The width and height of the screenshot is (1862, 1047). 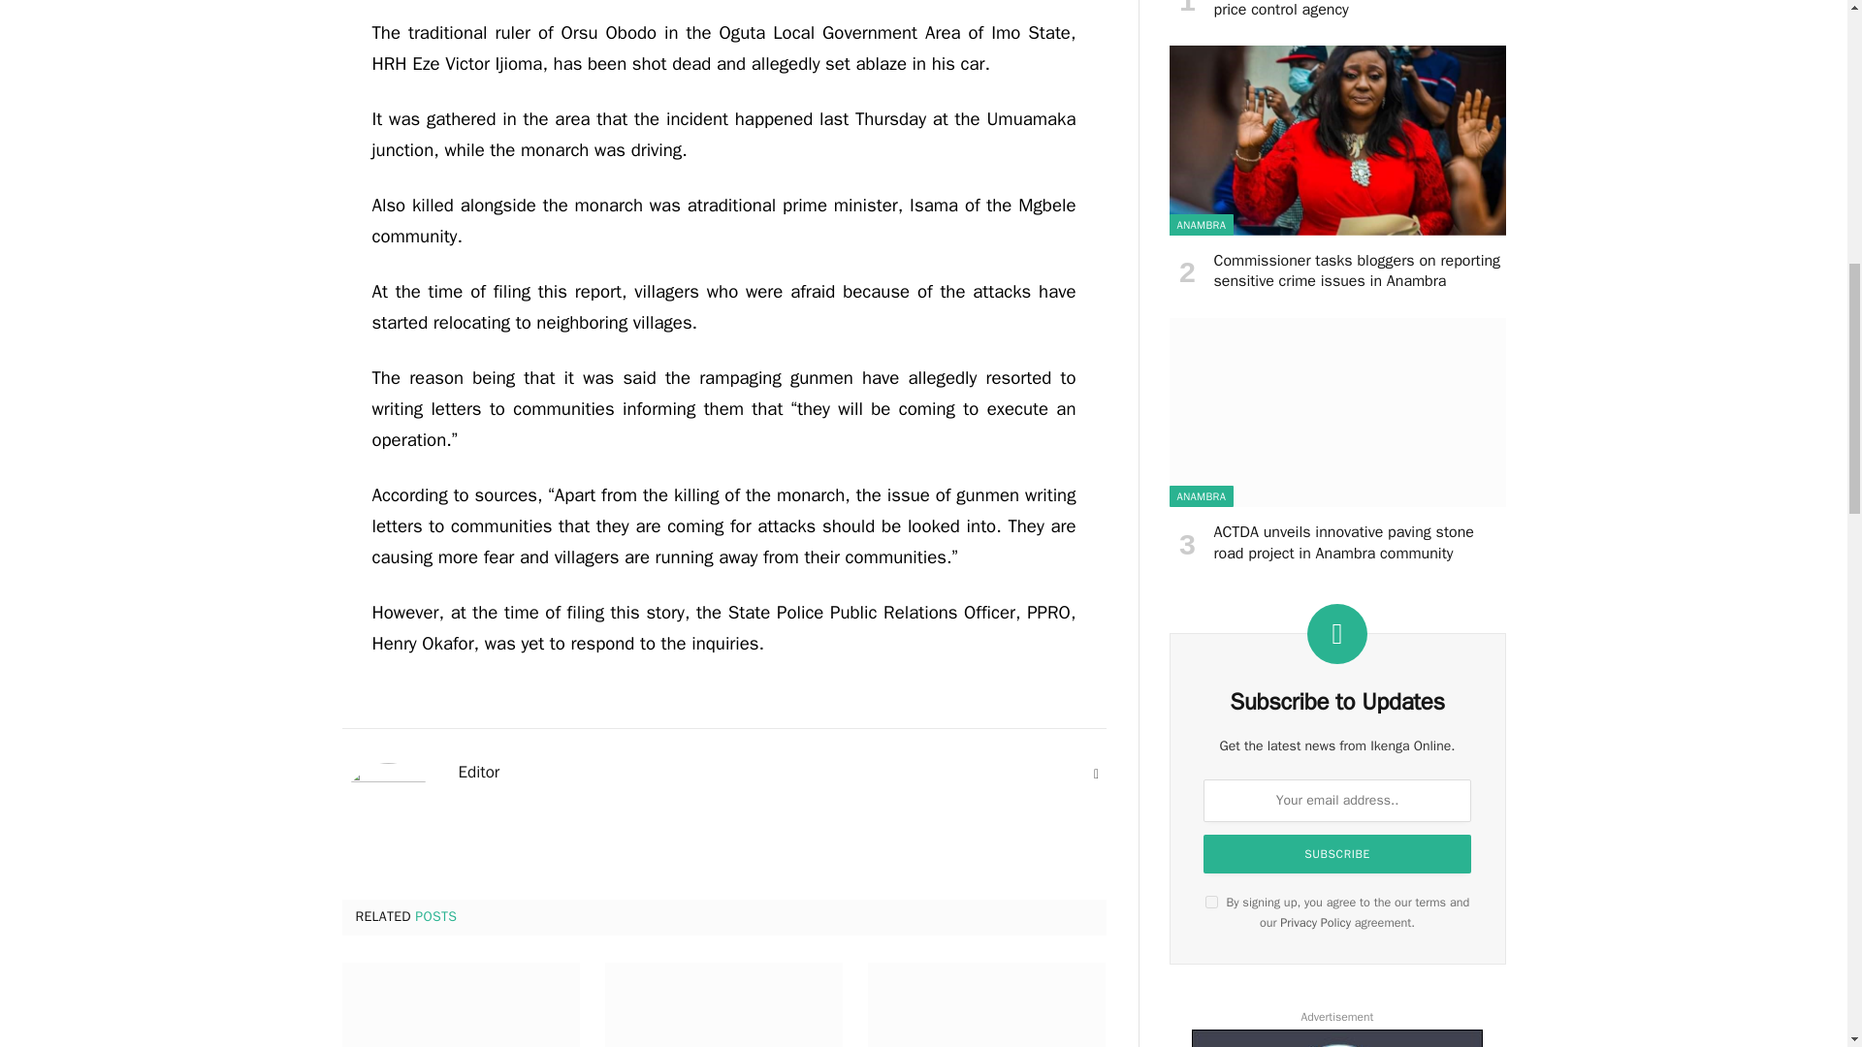 I want to click on on, so click(x=1210, y=902).